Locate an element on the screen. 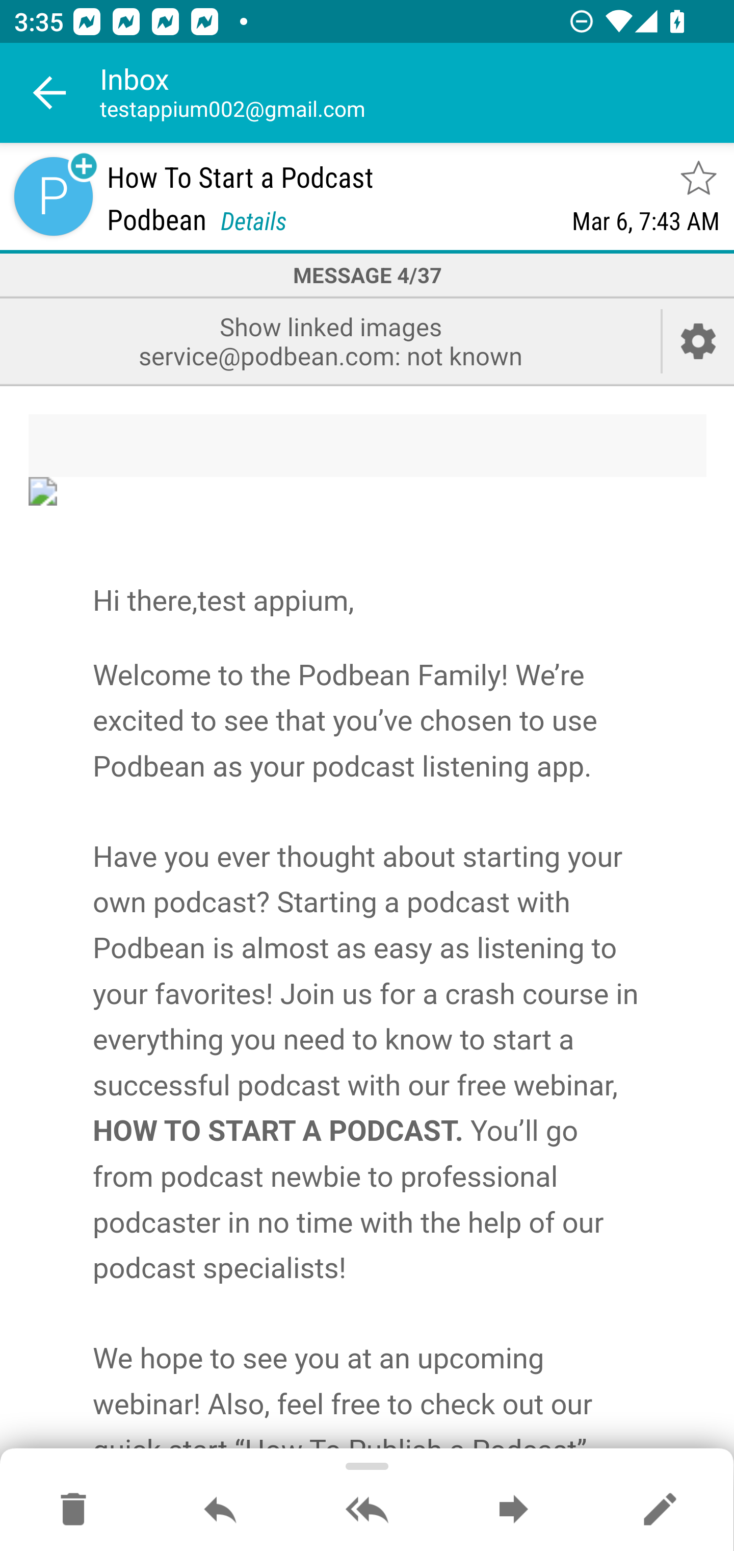 The height and width of the screenshot is (1551, 734). Account setup is located at coordinates (698, 341).